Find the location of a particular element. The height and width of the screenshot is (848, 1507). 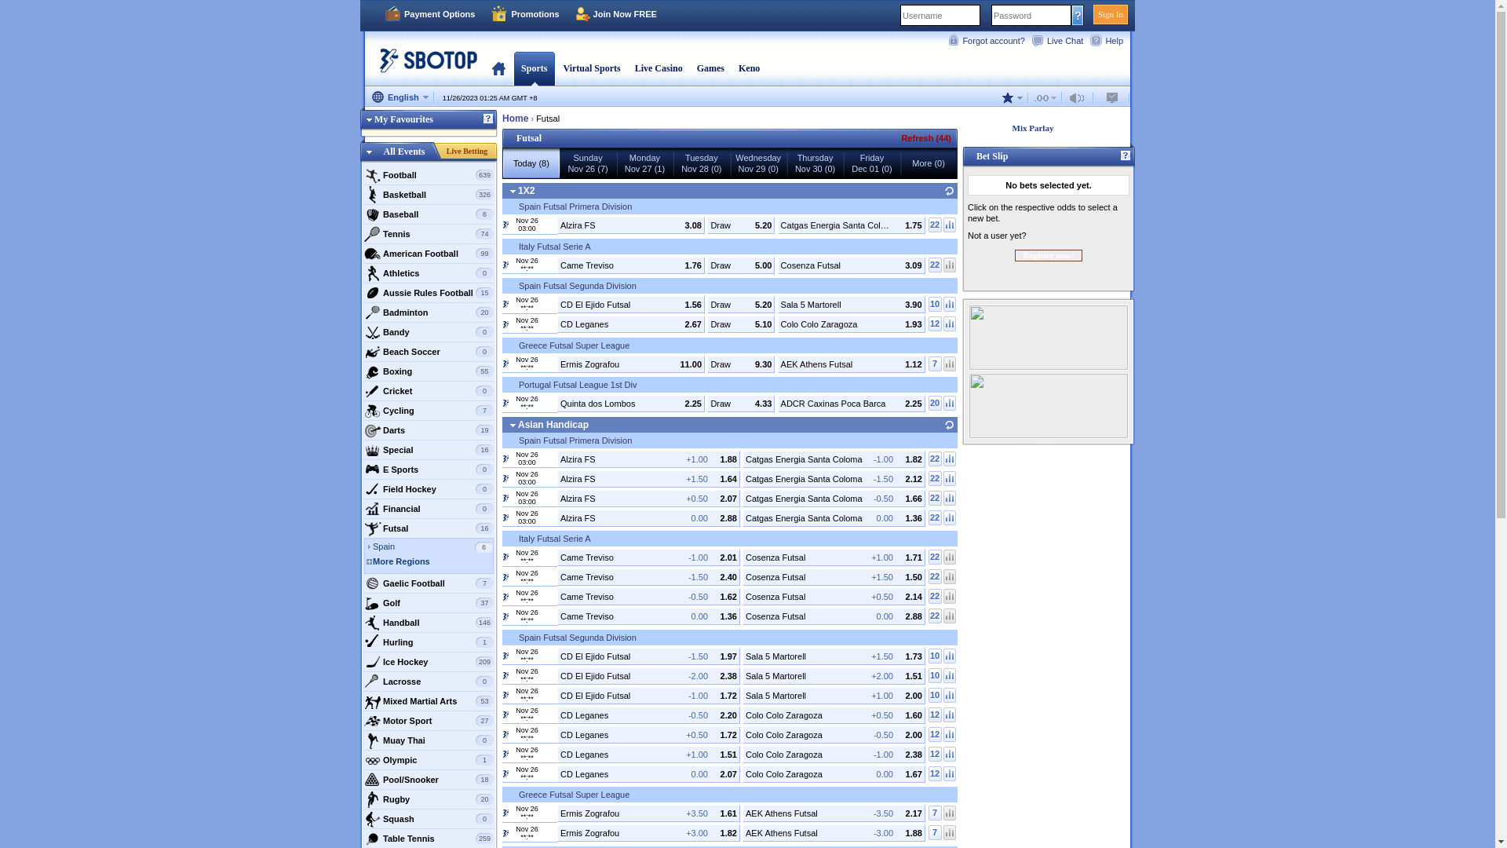

No statistics available is located at coordinates (950, 832).